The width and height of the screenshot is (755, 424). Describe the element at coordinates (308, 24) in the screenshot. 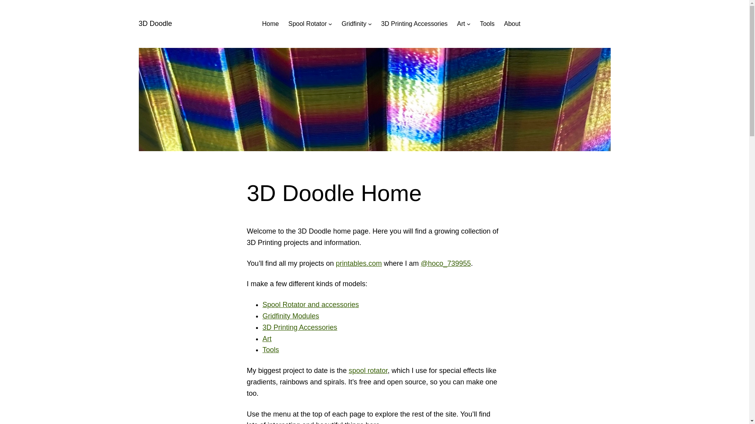

I see `Spool Rotator` at that location.